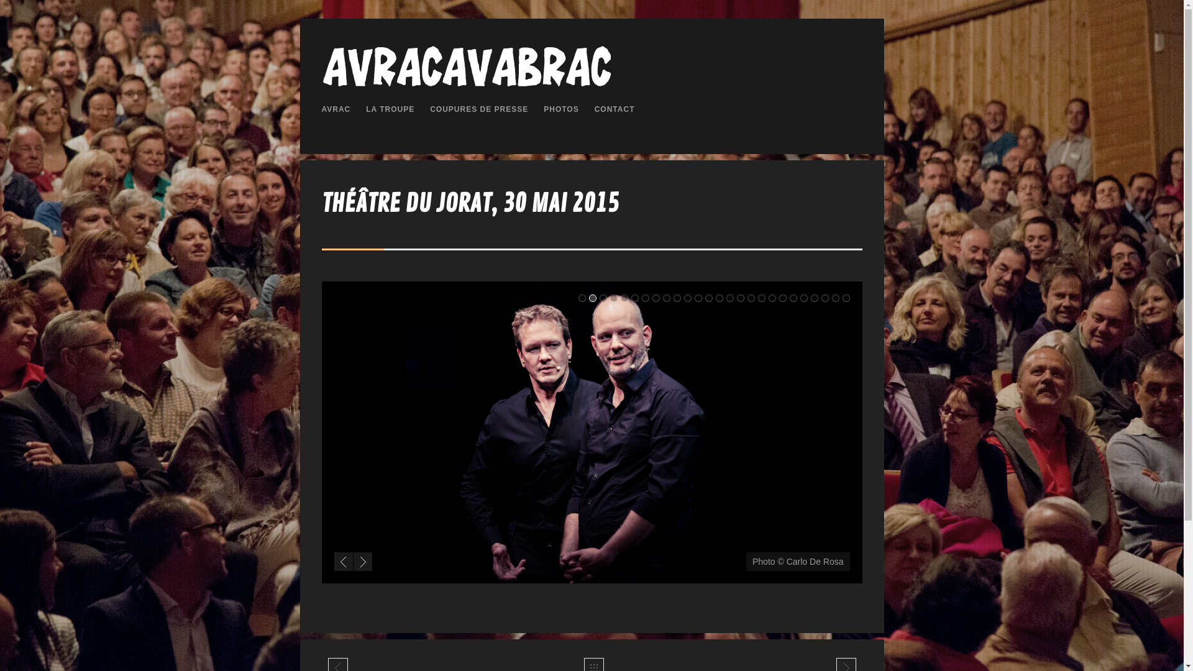 This screenshot has width=1193, height=671. Describe the element at coordinates (708, 298) in the screenshot. I see `13` at that location.